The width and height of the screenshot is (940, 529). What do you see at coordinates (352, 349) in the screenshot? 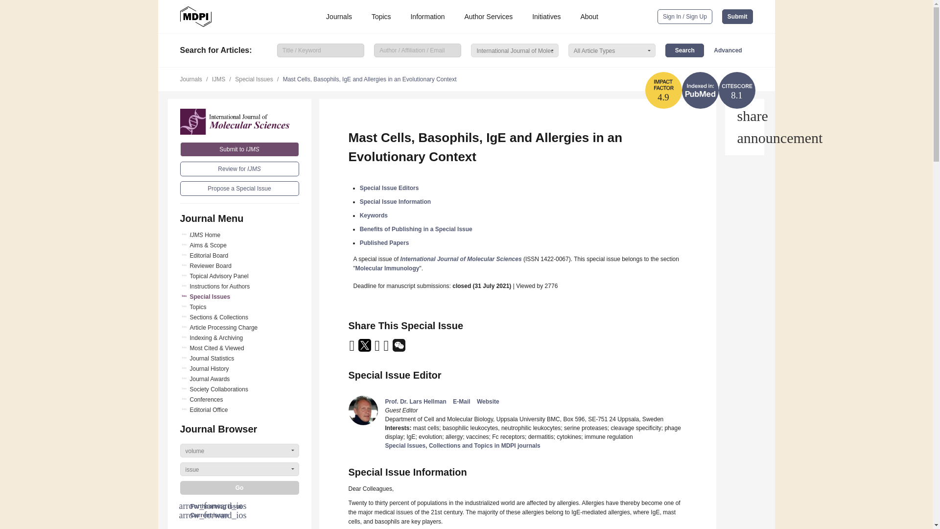
I see `Email` at bounding box center [352, 349].